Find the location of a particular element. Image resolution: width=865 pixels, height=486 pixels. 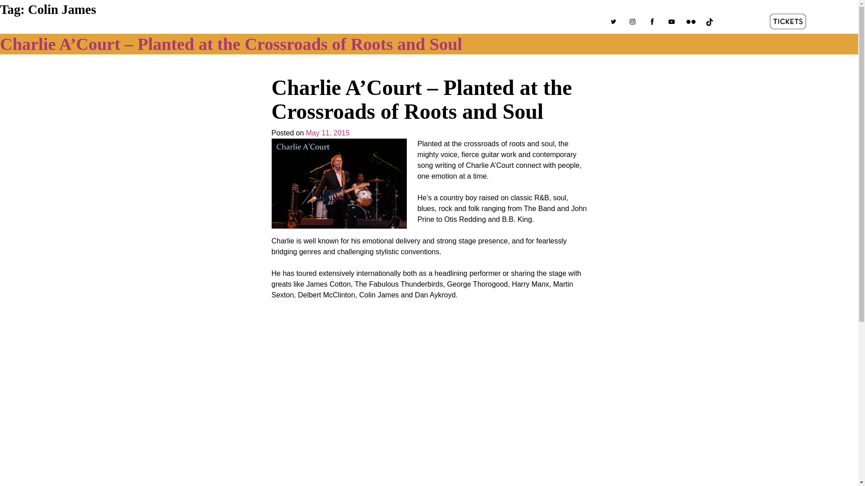

Mariposa Folk Festival is located at coordinates (179, 38).